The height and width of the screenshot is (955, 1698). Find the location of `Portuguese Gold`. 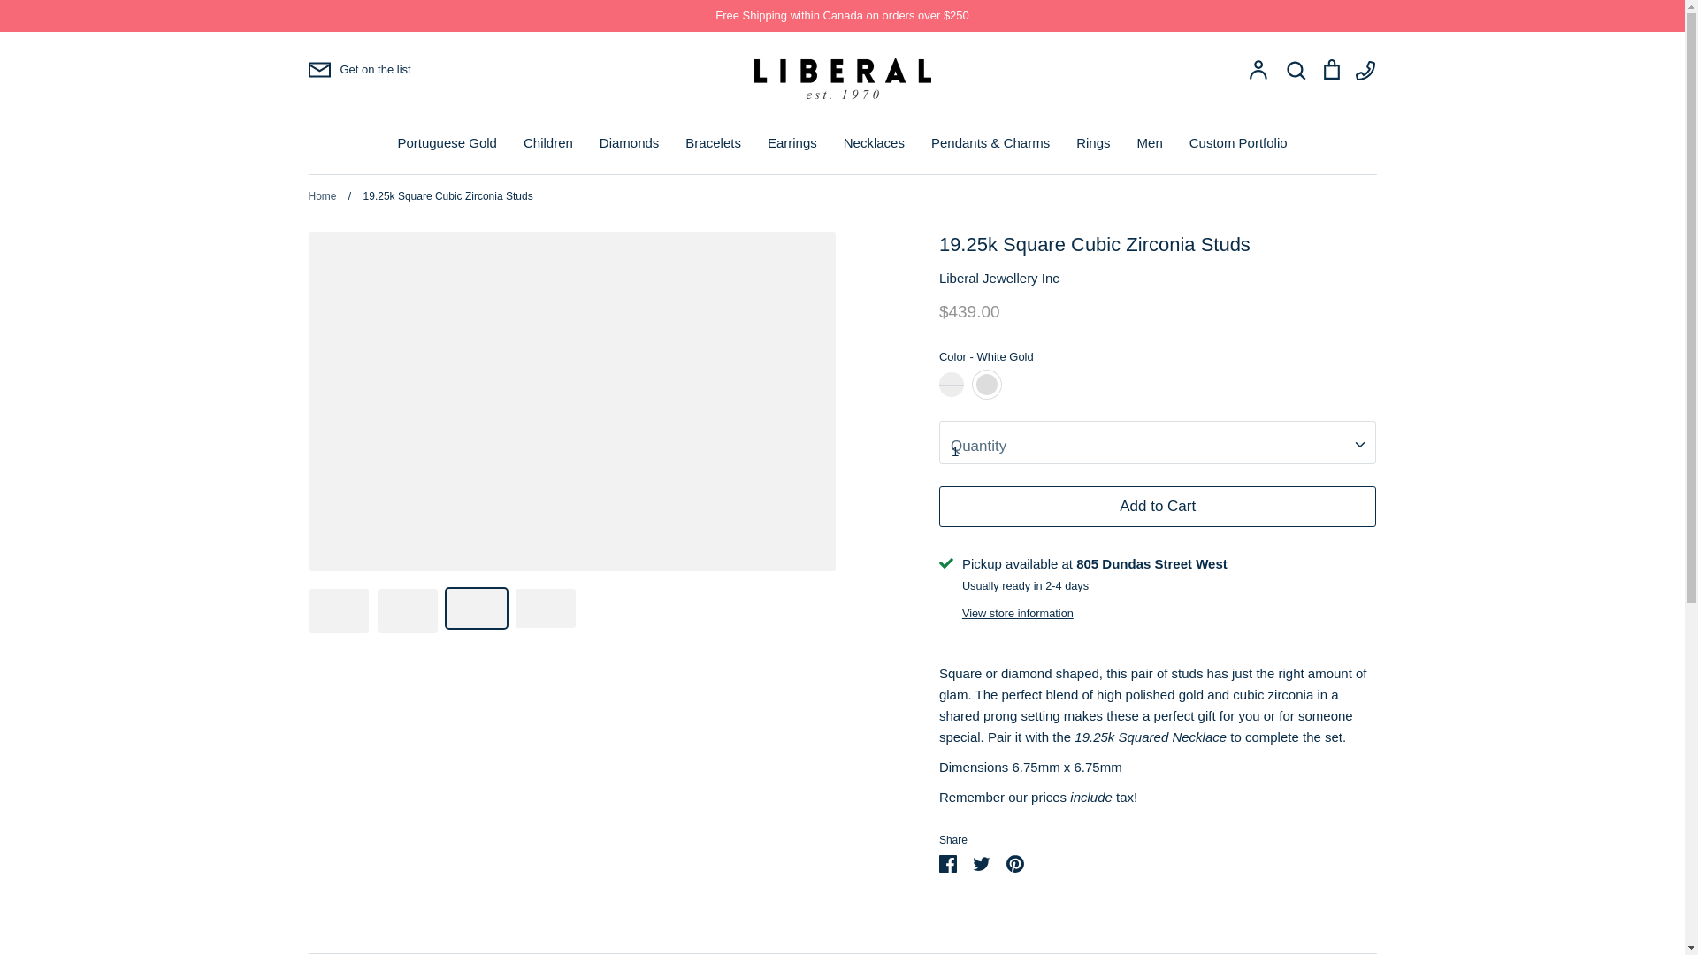

Portuguese Gold is located at coordinates (447, 142).